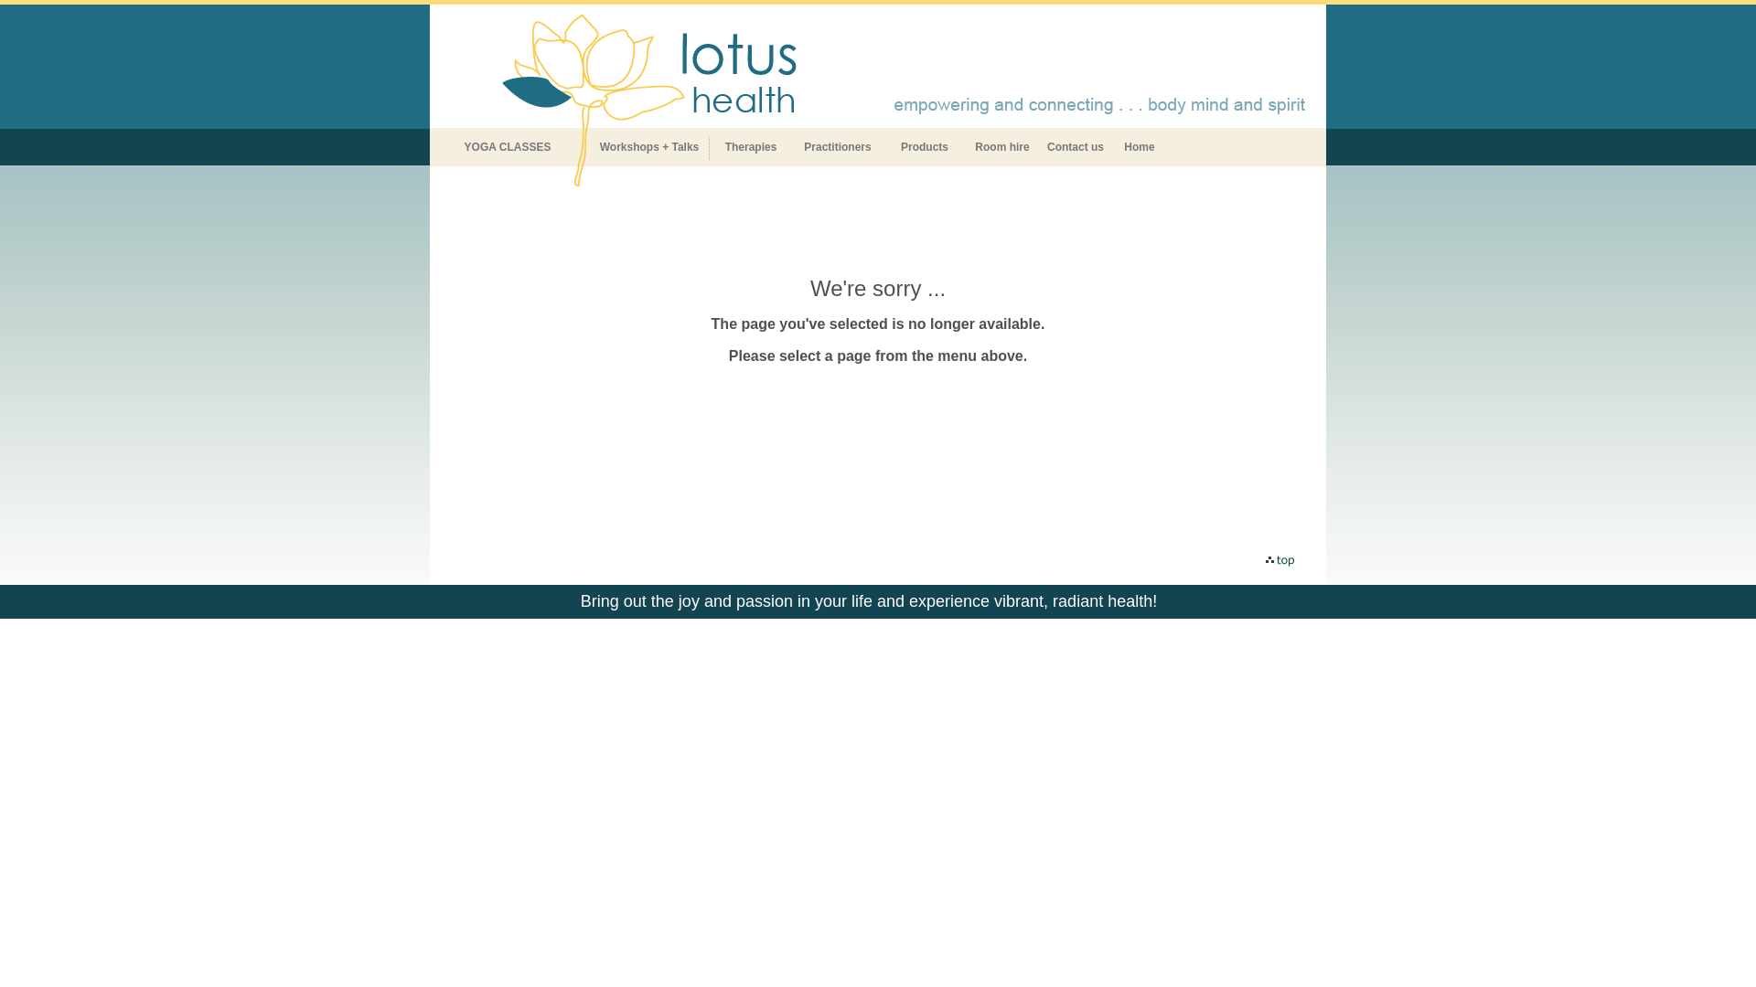 This screenshot has width=1756, height=987. I want to click on Practitioners, so click(838, 147).